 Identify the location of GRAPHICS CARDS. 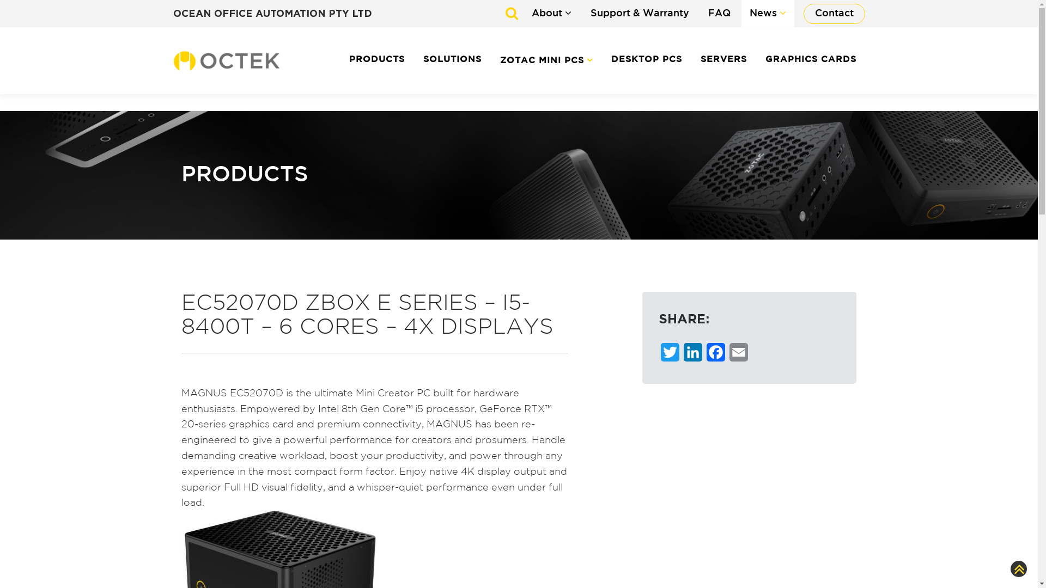
(806, 60).